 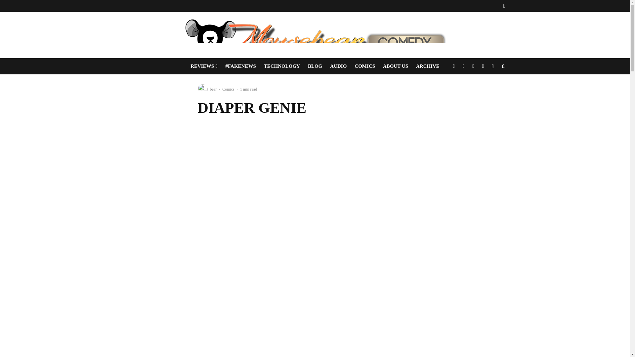 What do you see at coordinates (428, 66) in the screenshot?
I see `ARCHIVE` at bounding box center [428, 66].